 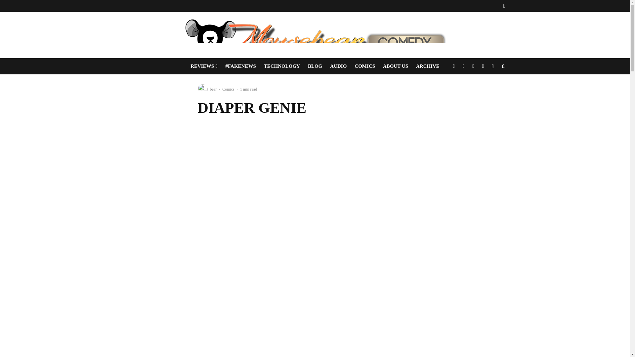 What do you see at coordinates (428, 66) in the screenshot?
I see `ARCHIVE` at bounding box center [428, 66].